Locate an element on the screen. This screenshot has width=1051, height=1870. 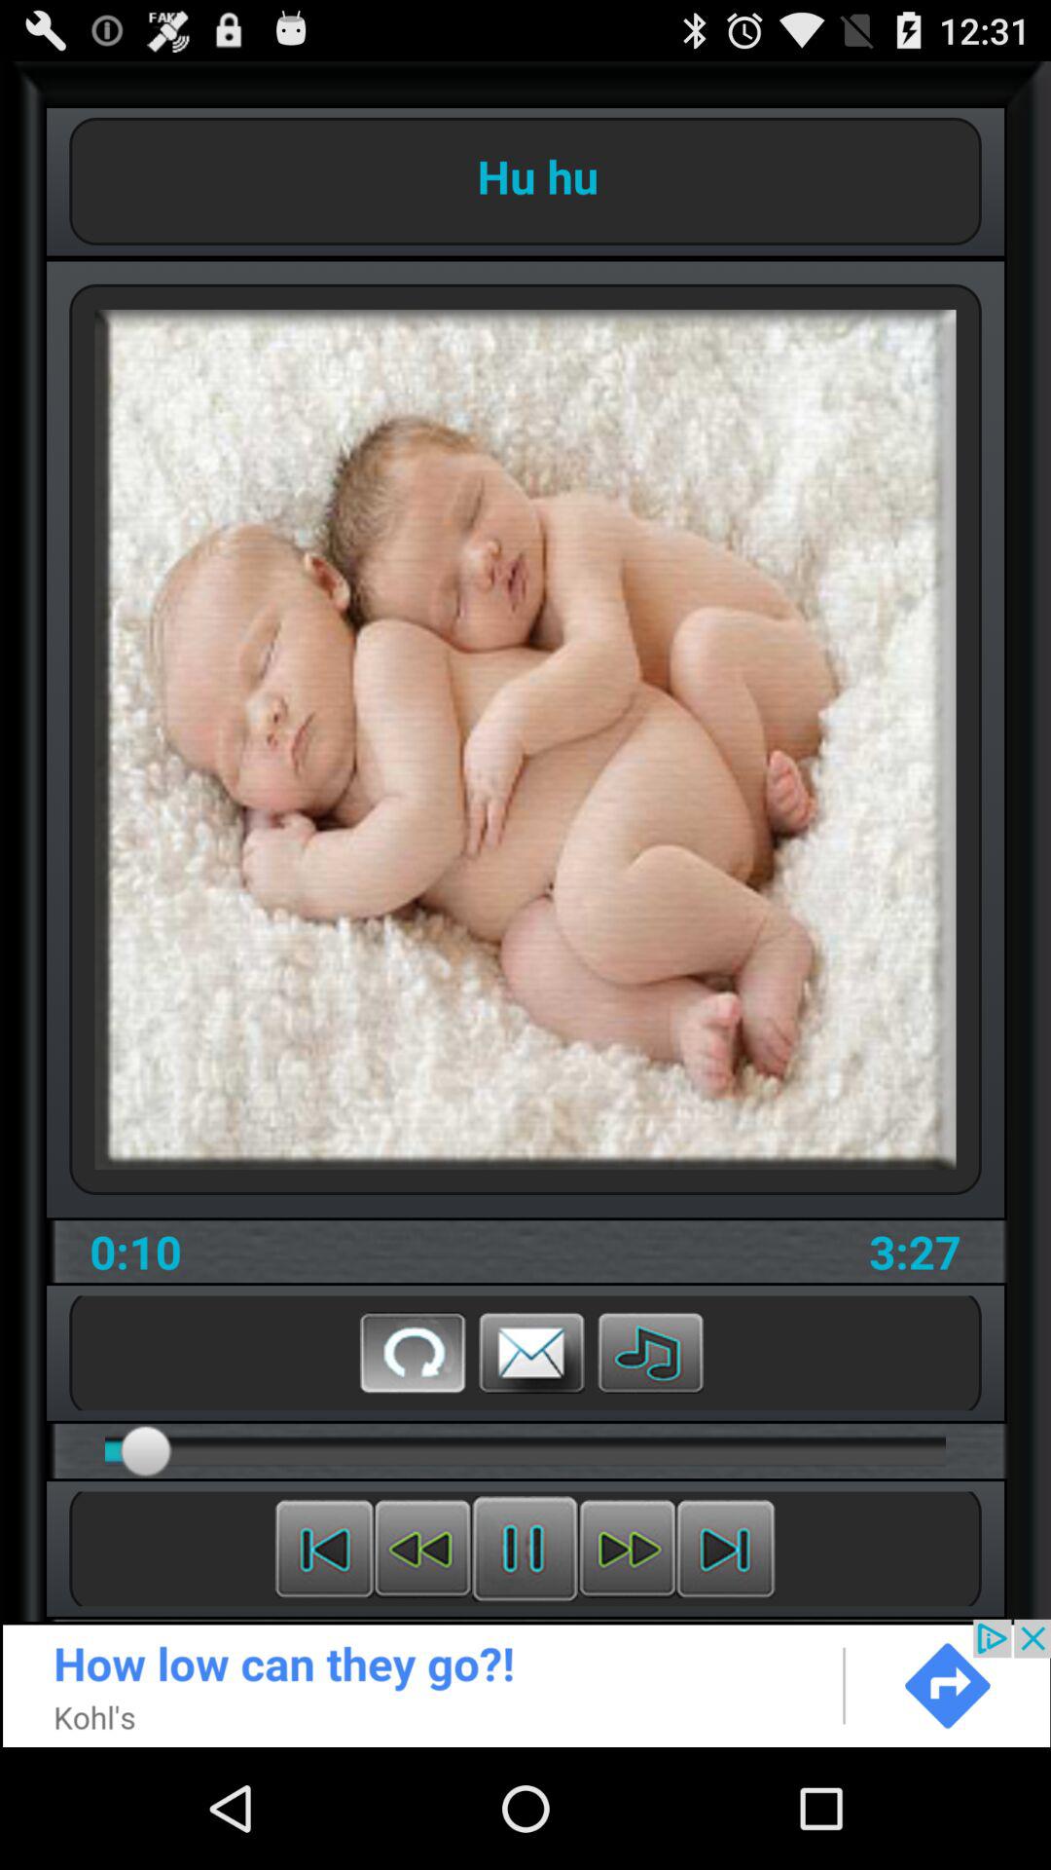
click on the first left button above how low can they go is located at coordinates (324, 1549).